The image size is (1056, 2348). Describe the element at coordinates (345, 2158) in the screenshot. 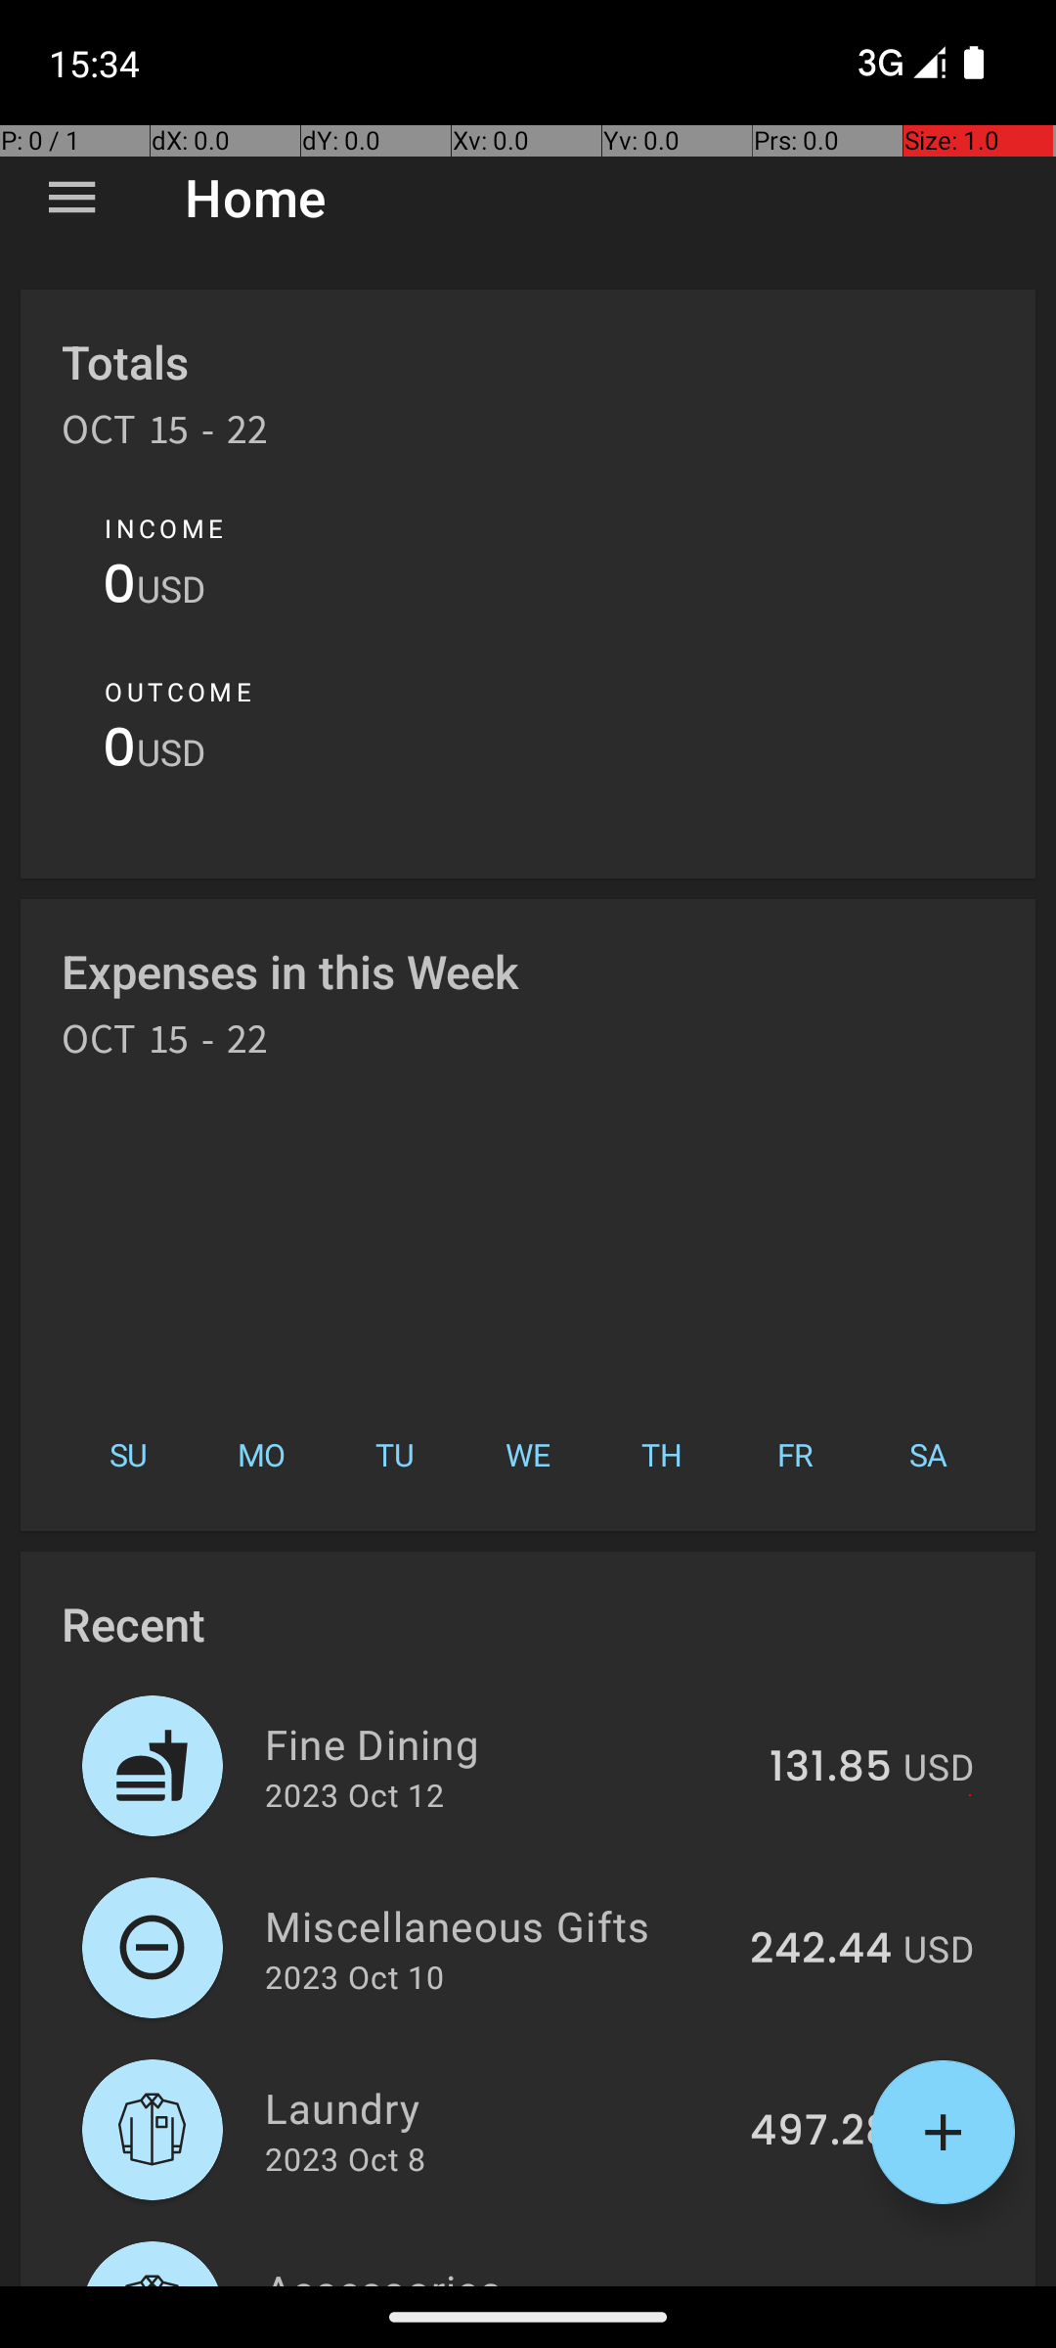

I see `2023 Oct 8` at that location.